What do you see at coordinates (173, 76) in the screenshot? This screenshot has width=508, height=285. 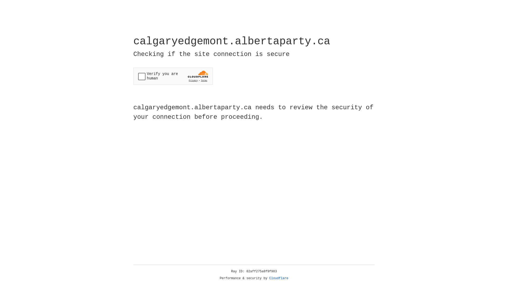 I see `Widget containing a Cloudflare security challenge` at bounding box center [173, 76].